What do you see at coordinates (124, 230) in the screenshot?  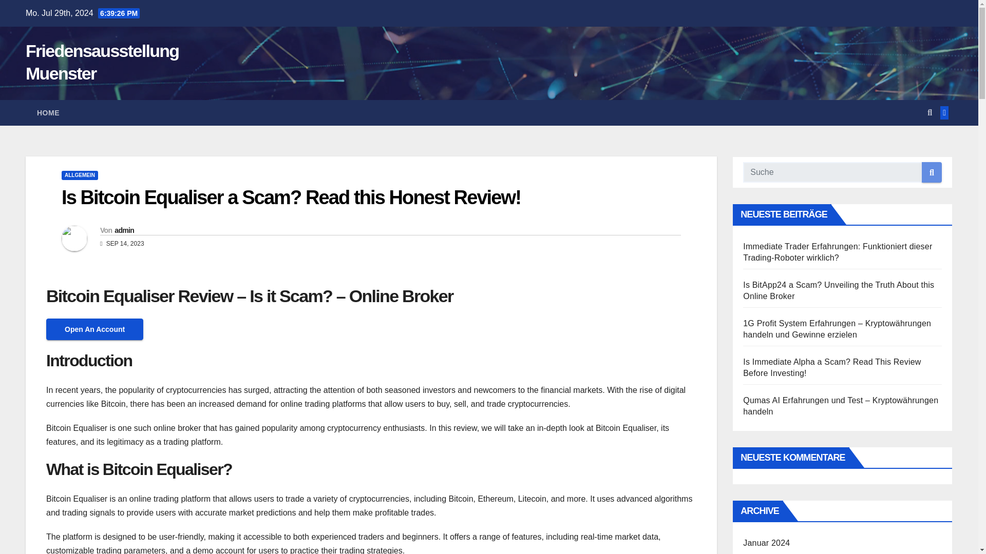 I see `admin` at bounding box center [124, 230].